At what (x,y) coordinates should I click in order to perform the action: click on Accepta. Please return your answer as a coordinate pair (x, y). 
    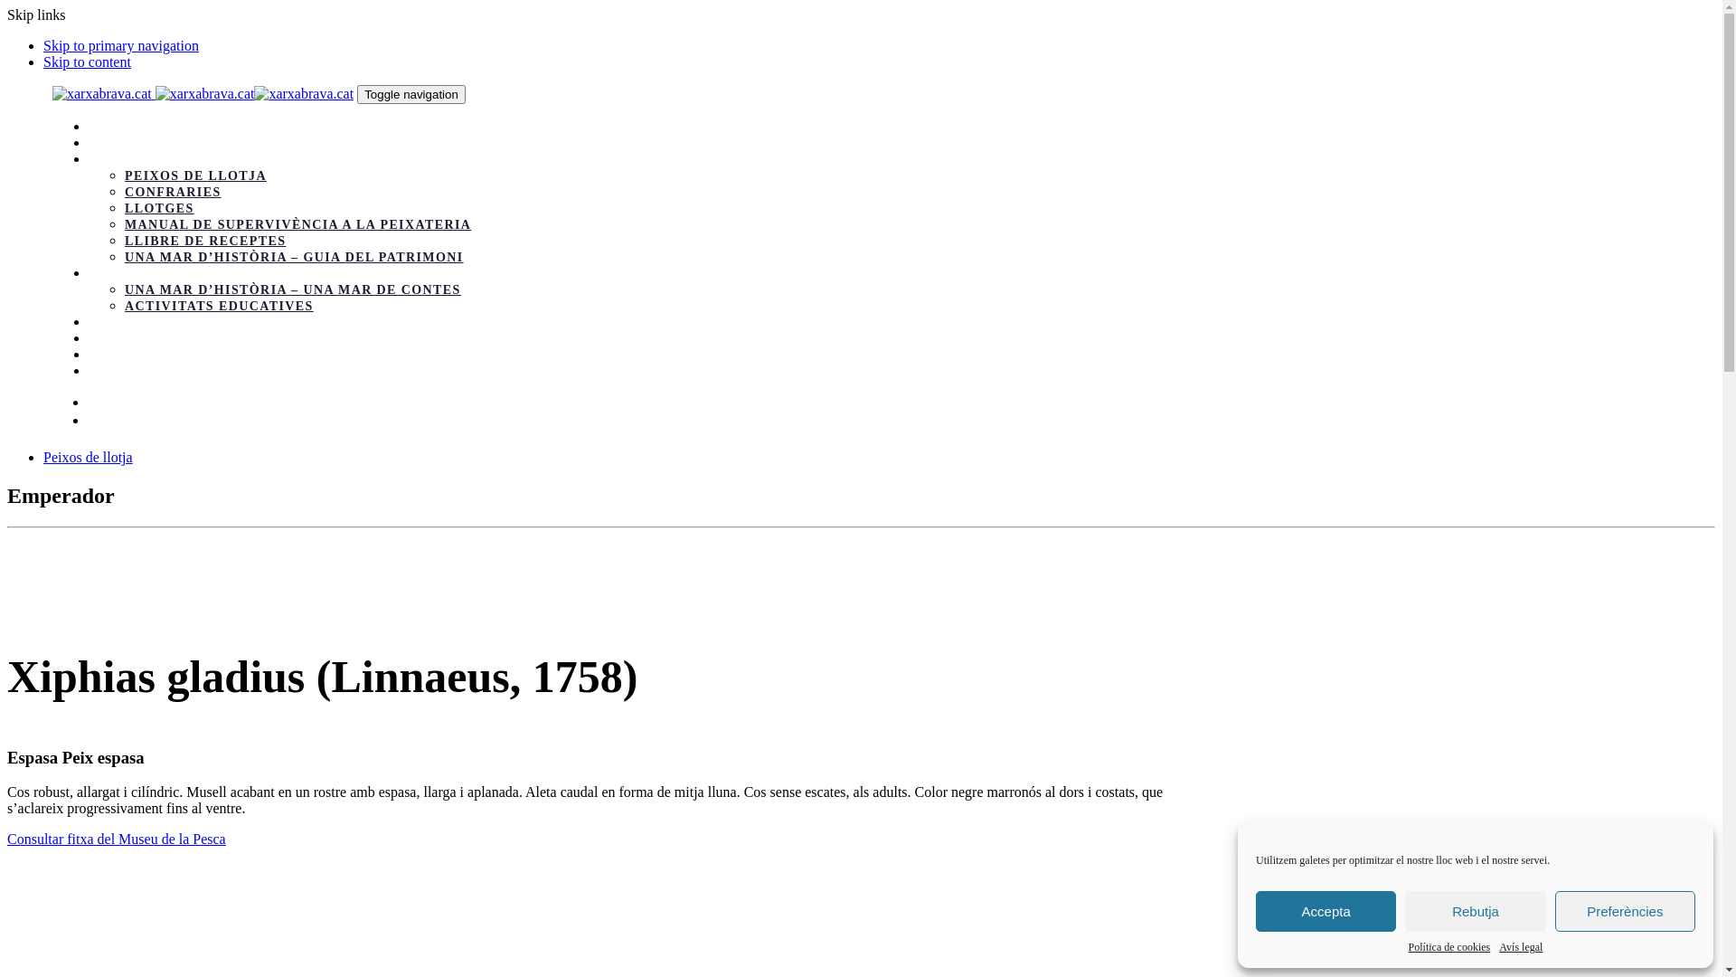
    Looking at the image, I should click on (1326, 912).